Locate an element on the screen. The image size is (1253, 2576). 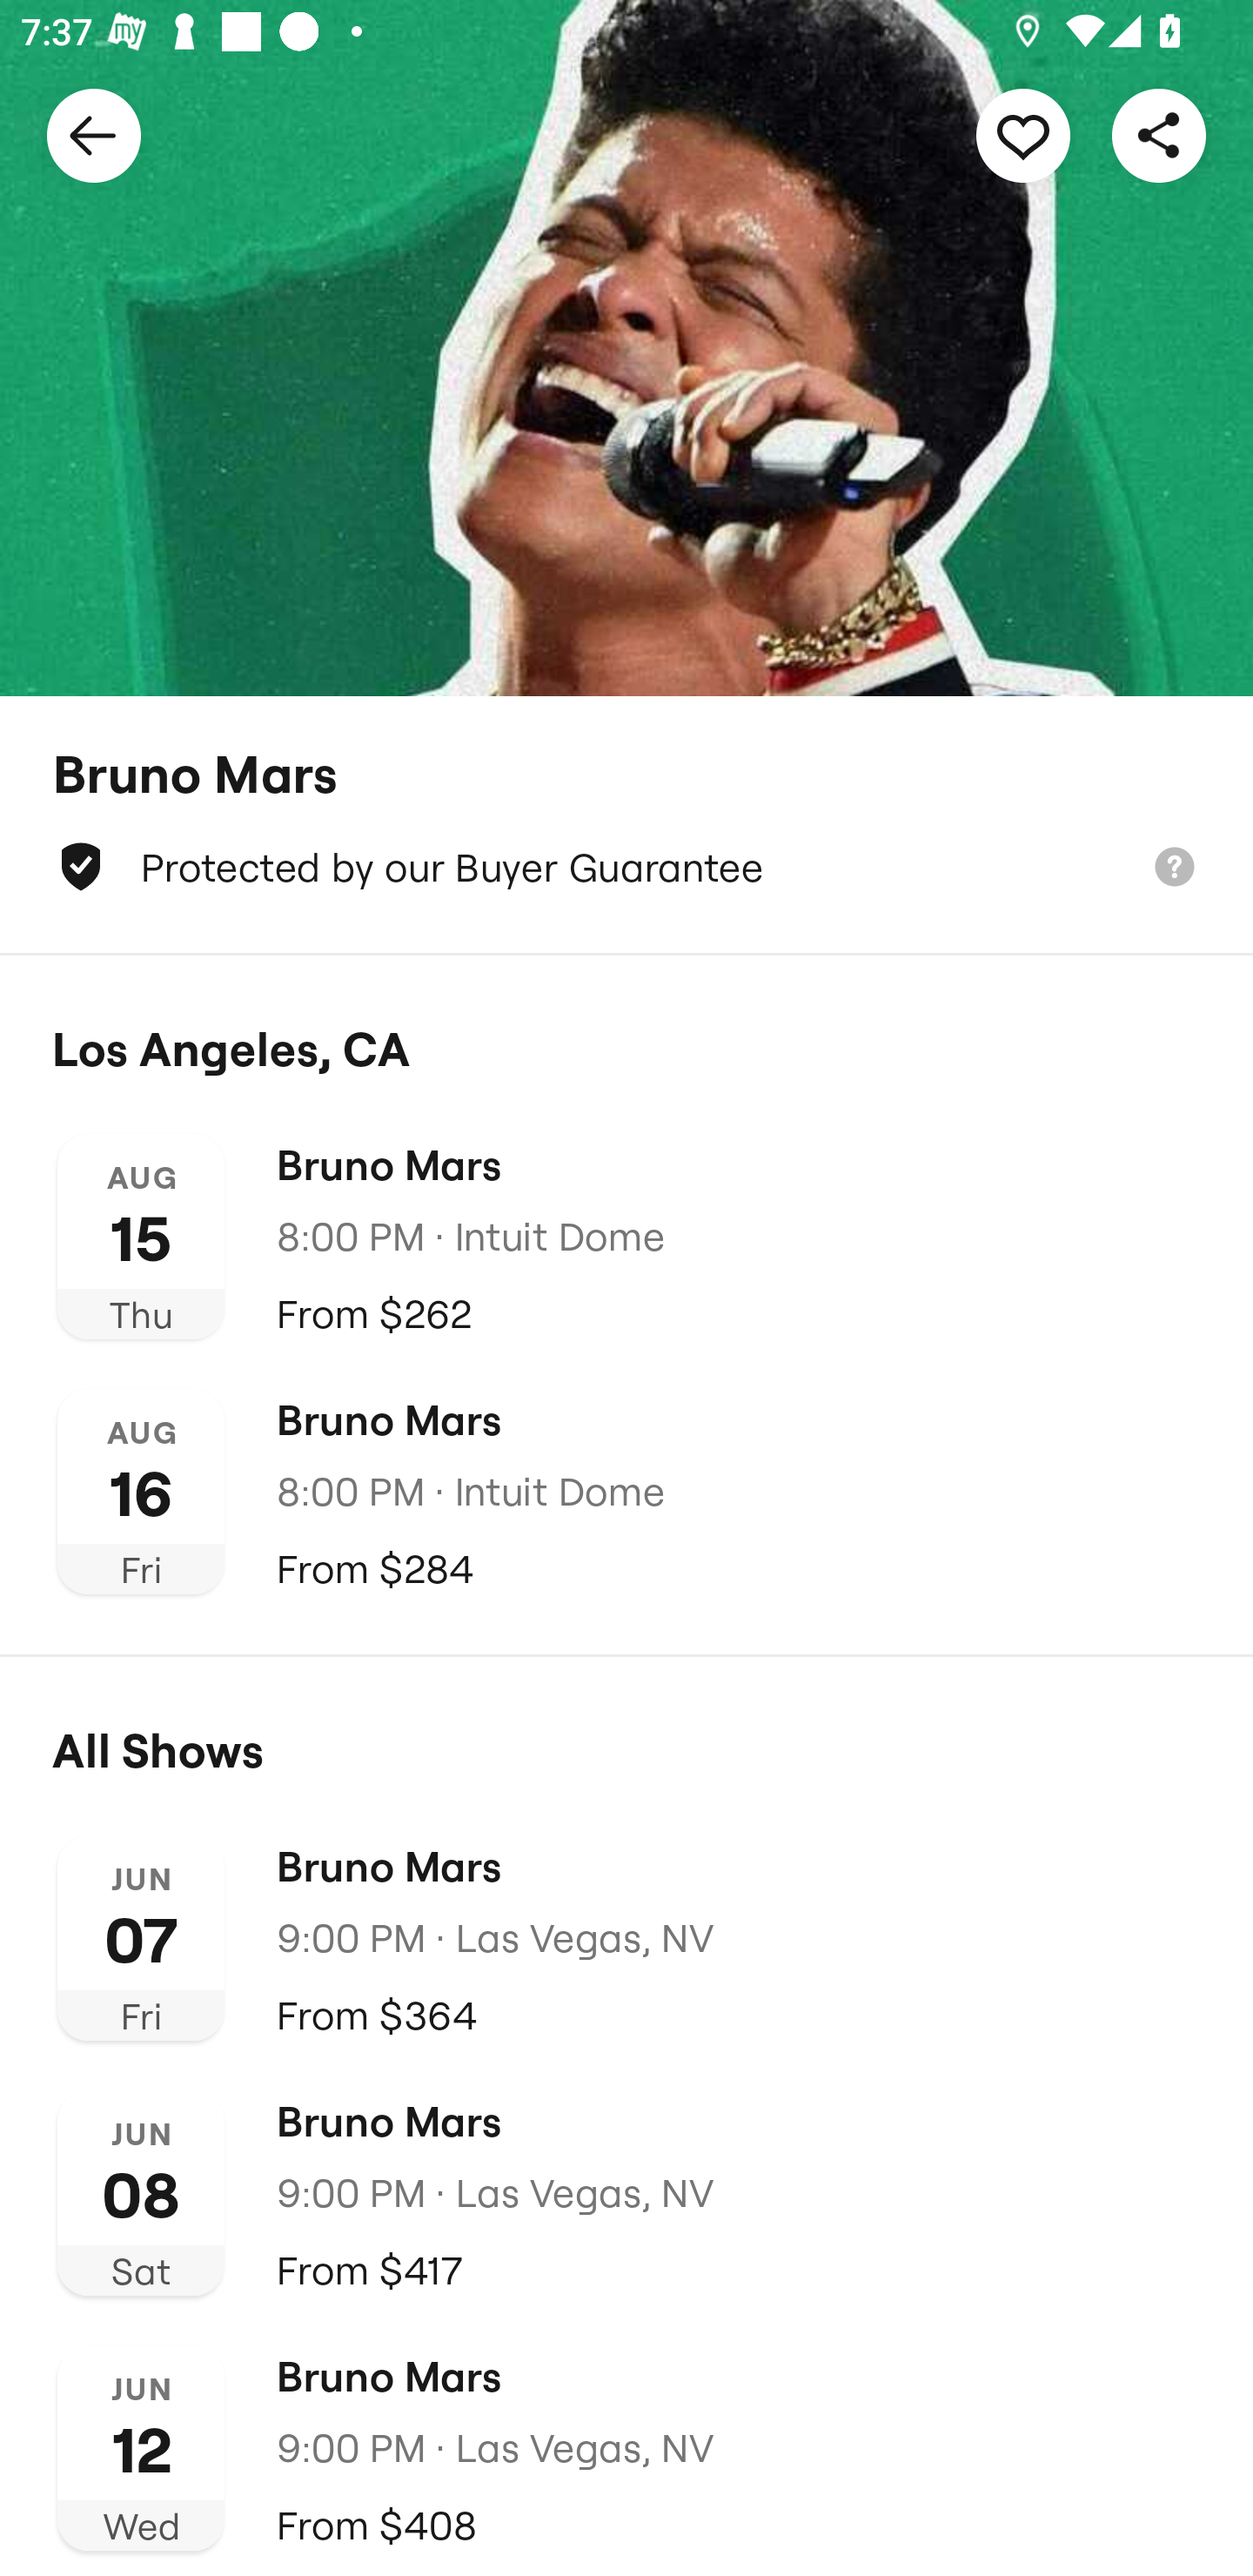
Back is located at coordinates (94, 134).